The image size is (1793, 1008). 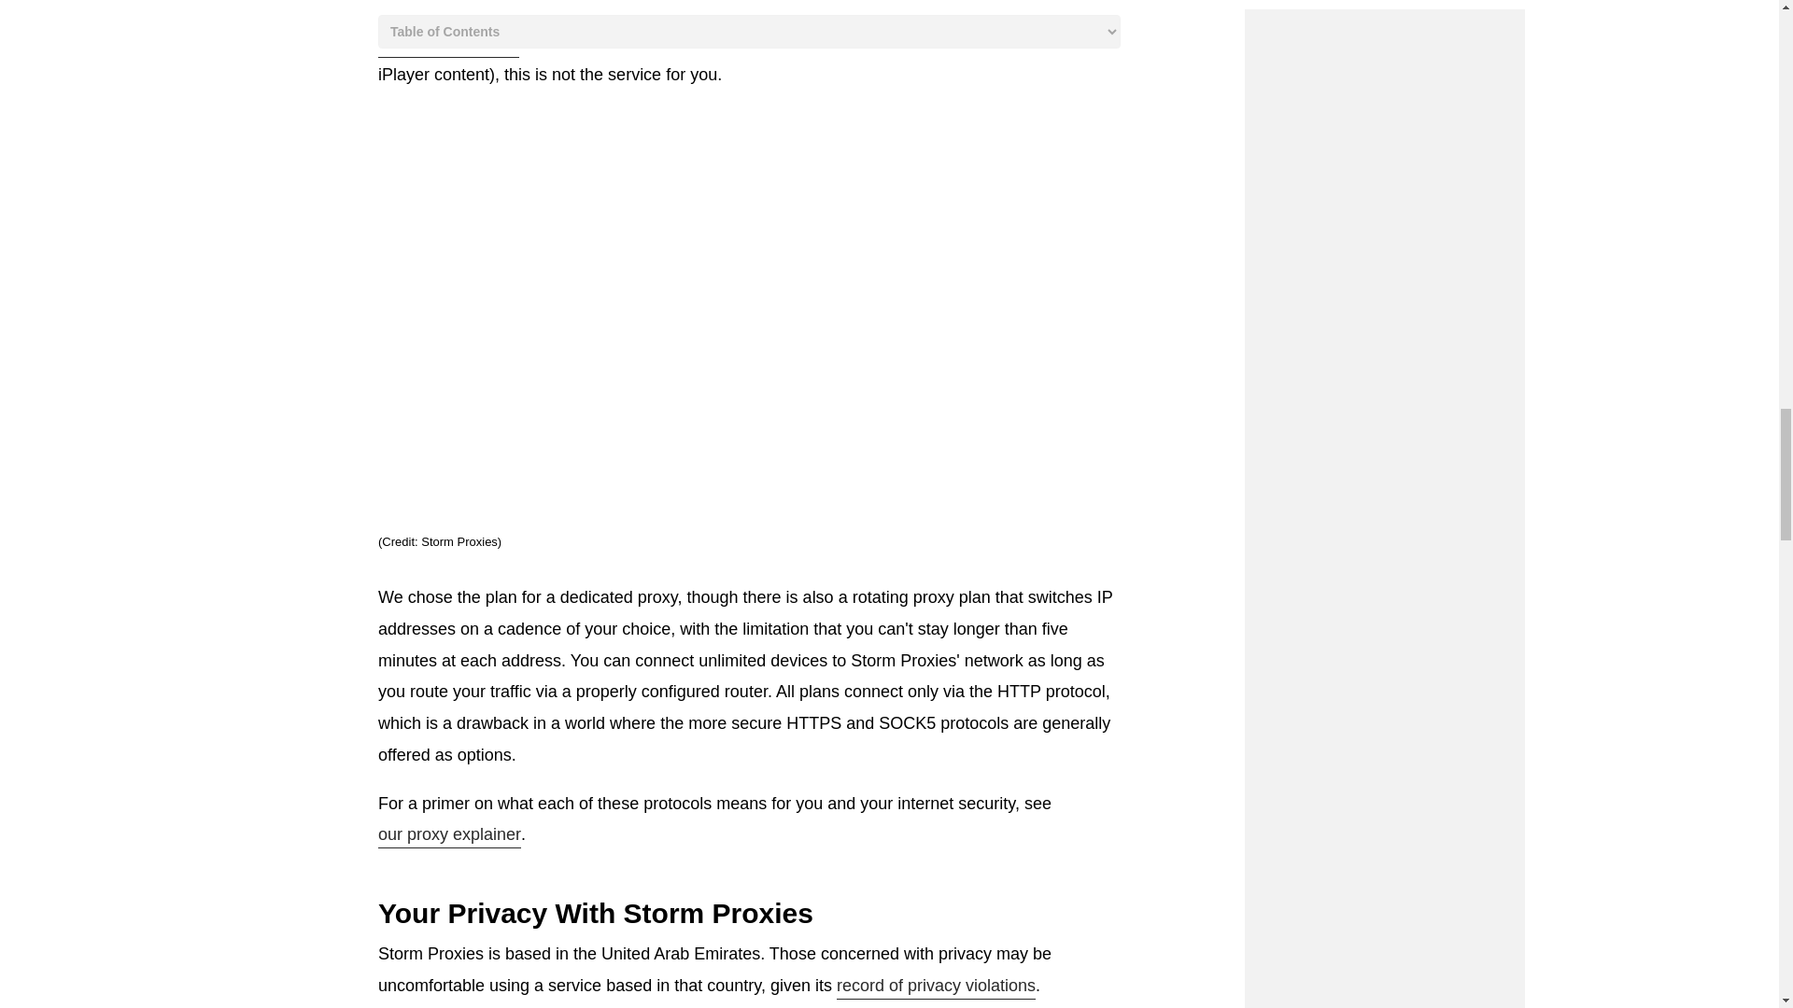 I want to click on our proxy explainer, so click(x=450, y=836).